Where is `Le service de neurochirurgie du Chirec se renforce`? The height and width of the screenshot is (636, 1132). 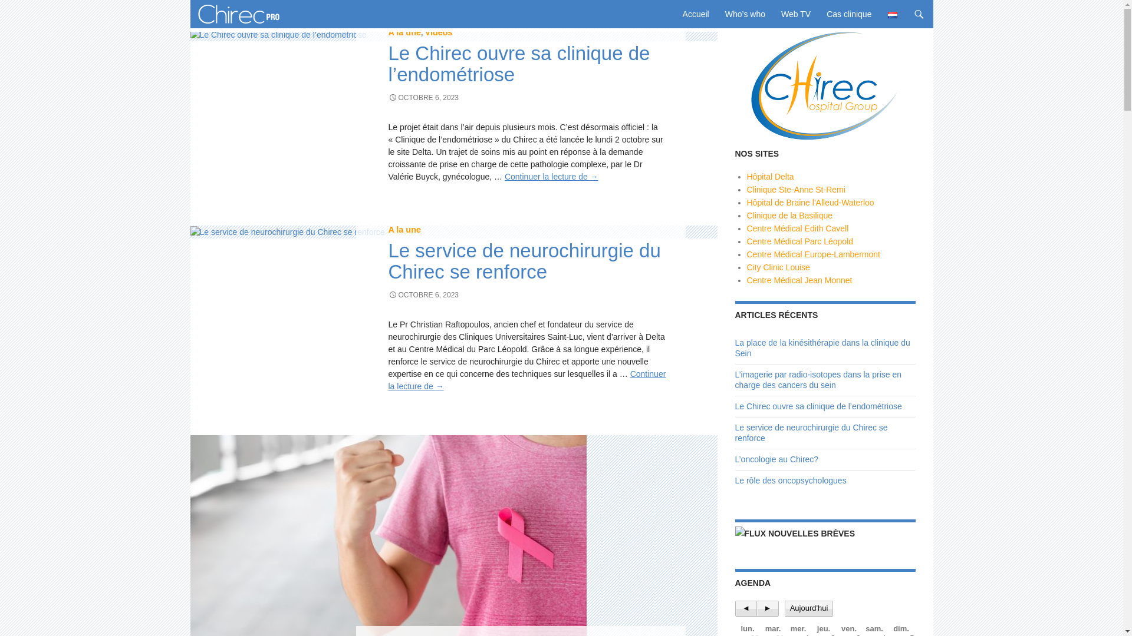
Le service de neurochirurgie du Chirec se renforce is located at coordinates (811, 433).